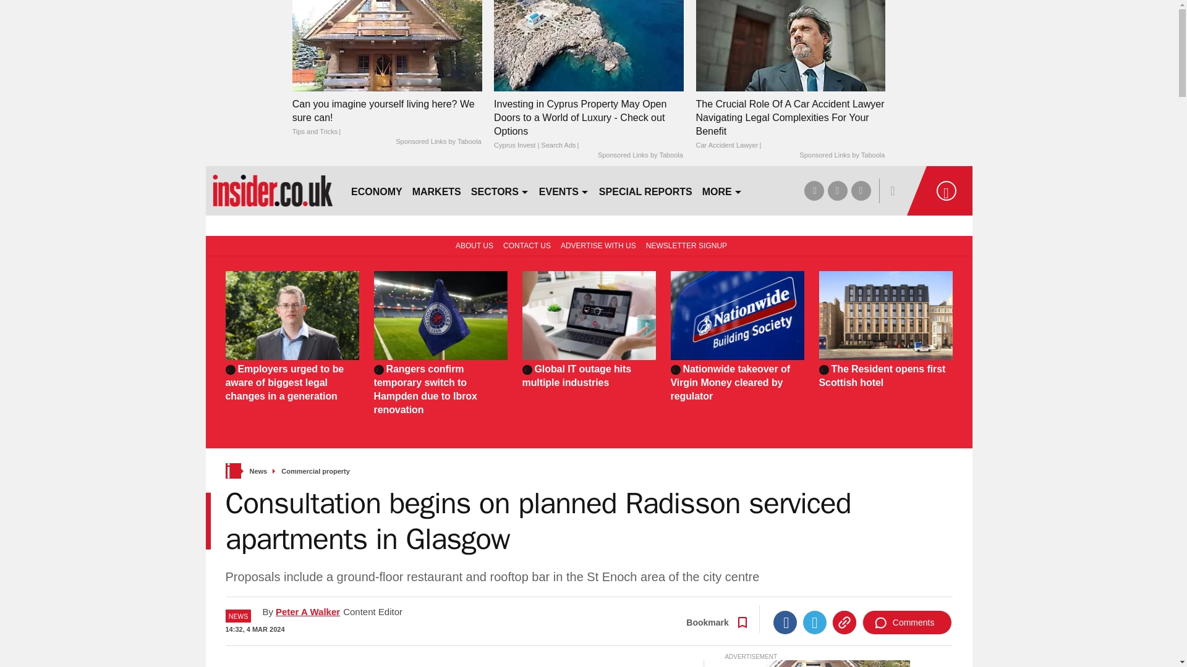  Describe the element at coordinates (500, 190) in the screenshot. I see `SECTORS` at that location.